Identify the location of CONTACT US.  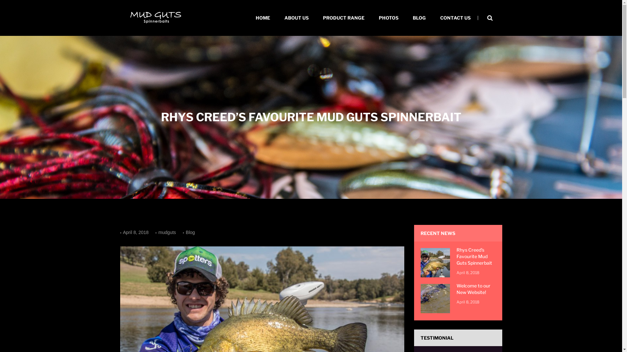
(455, 18).